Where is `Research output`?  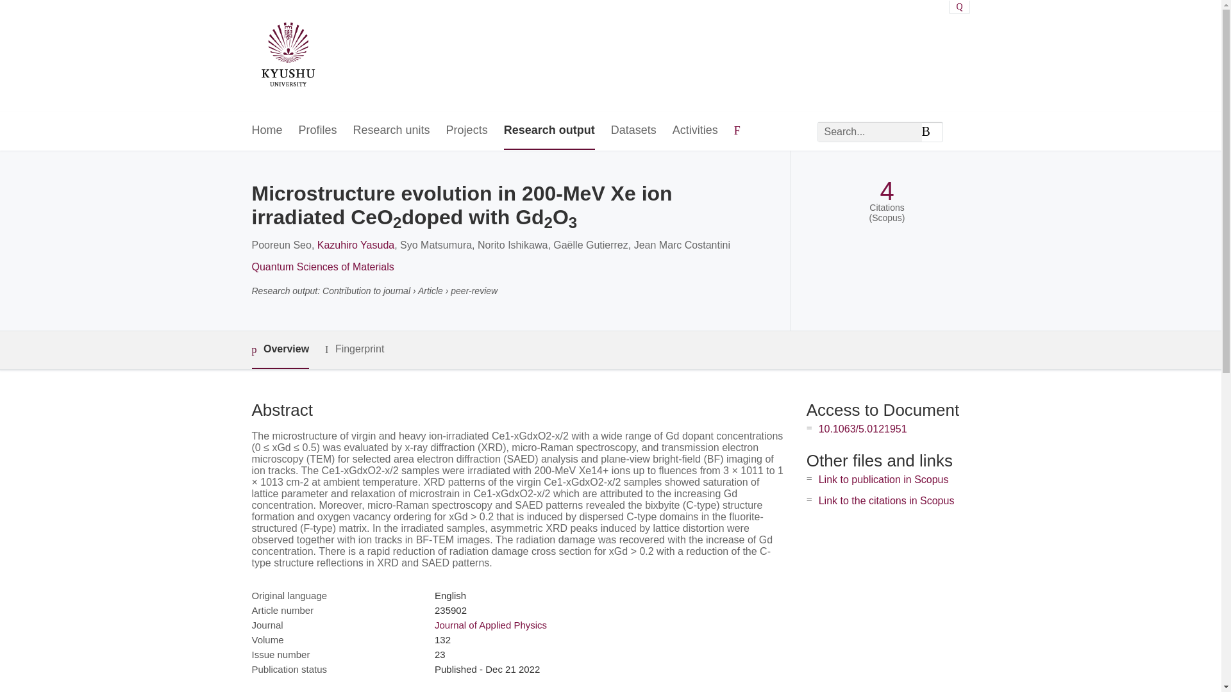
Research output is located at coordinates (549, 131).